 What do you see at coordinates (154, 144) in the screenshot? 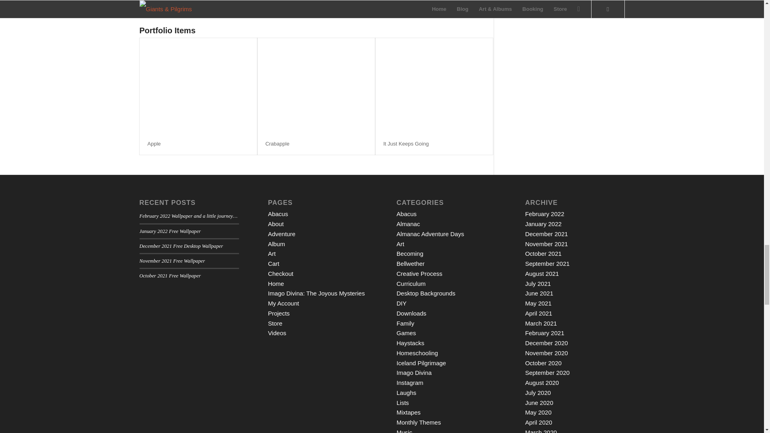
I see `Apple` at bounding box center [154, 144].